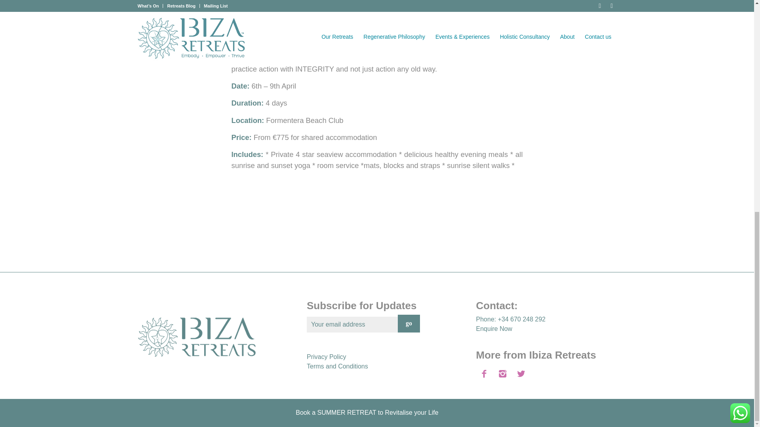 This screenshot has width=760, height=427. Describe the element at coordinates (337, 366) in the screenshot. I see `Terms and Conditions` at that location.